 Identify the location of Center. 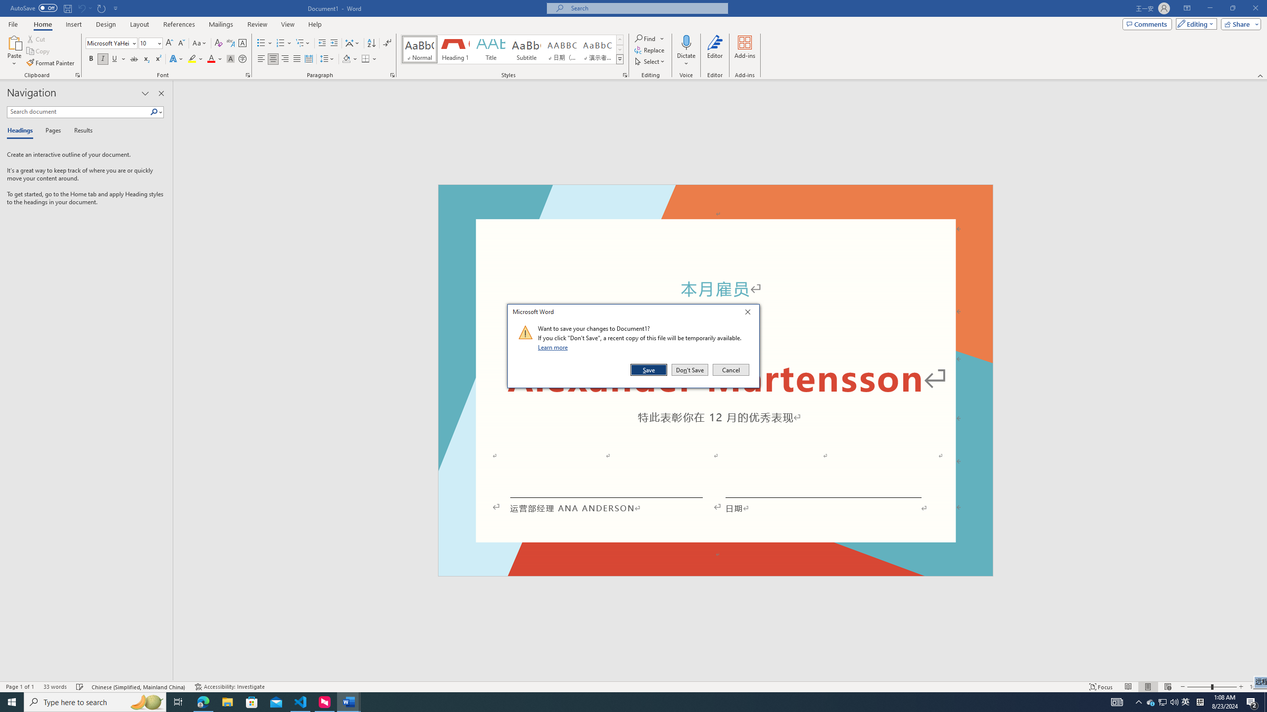
(273, 59).